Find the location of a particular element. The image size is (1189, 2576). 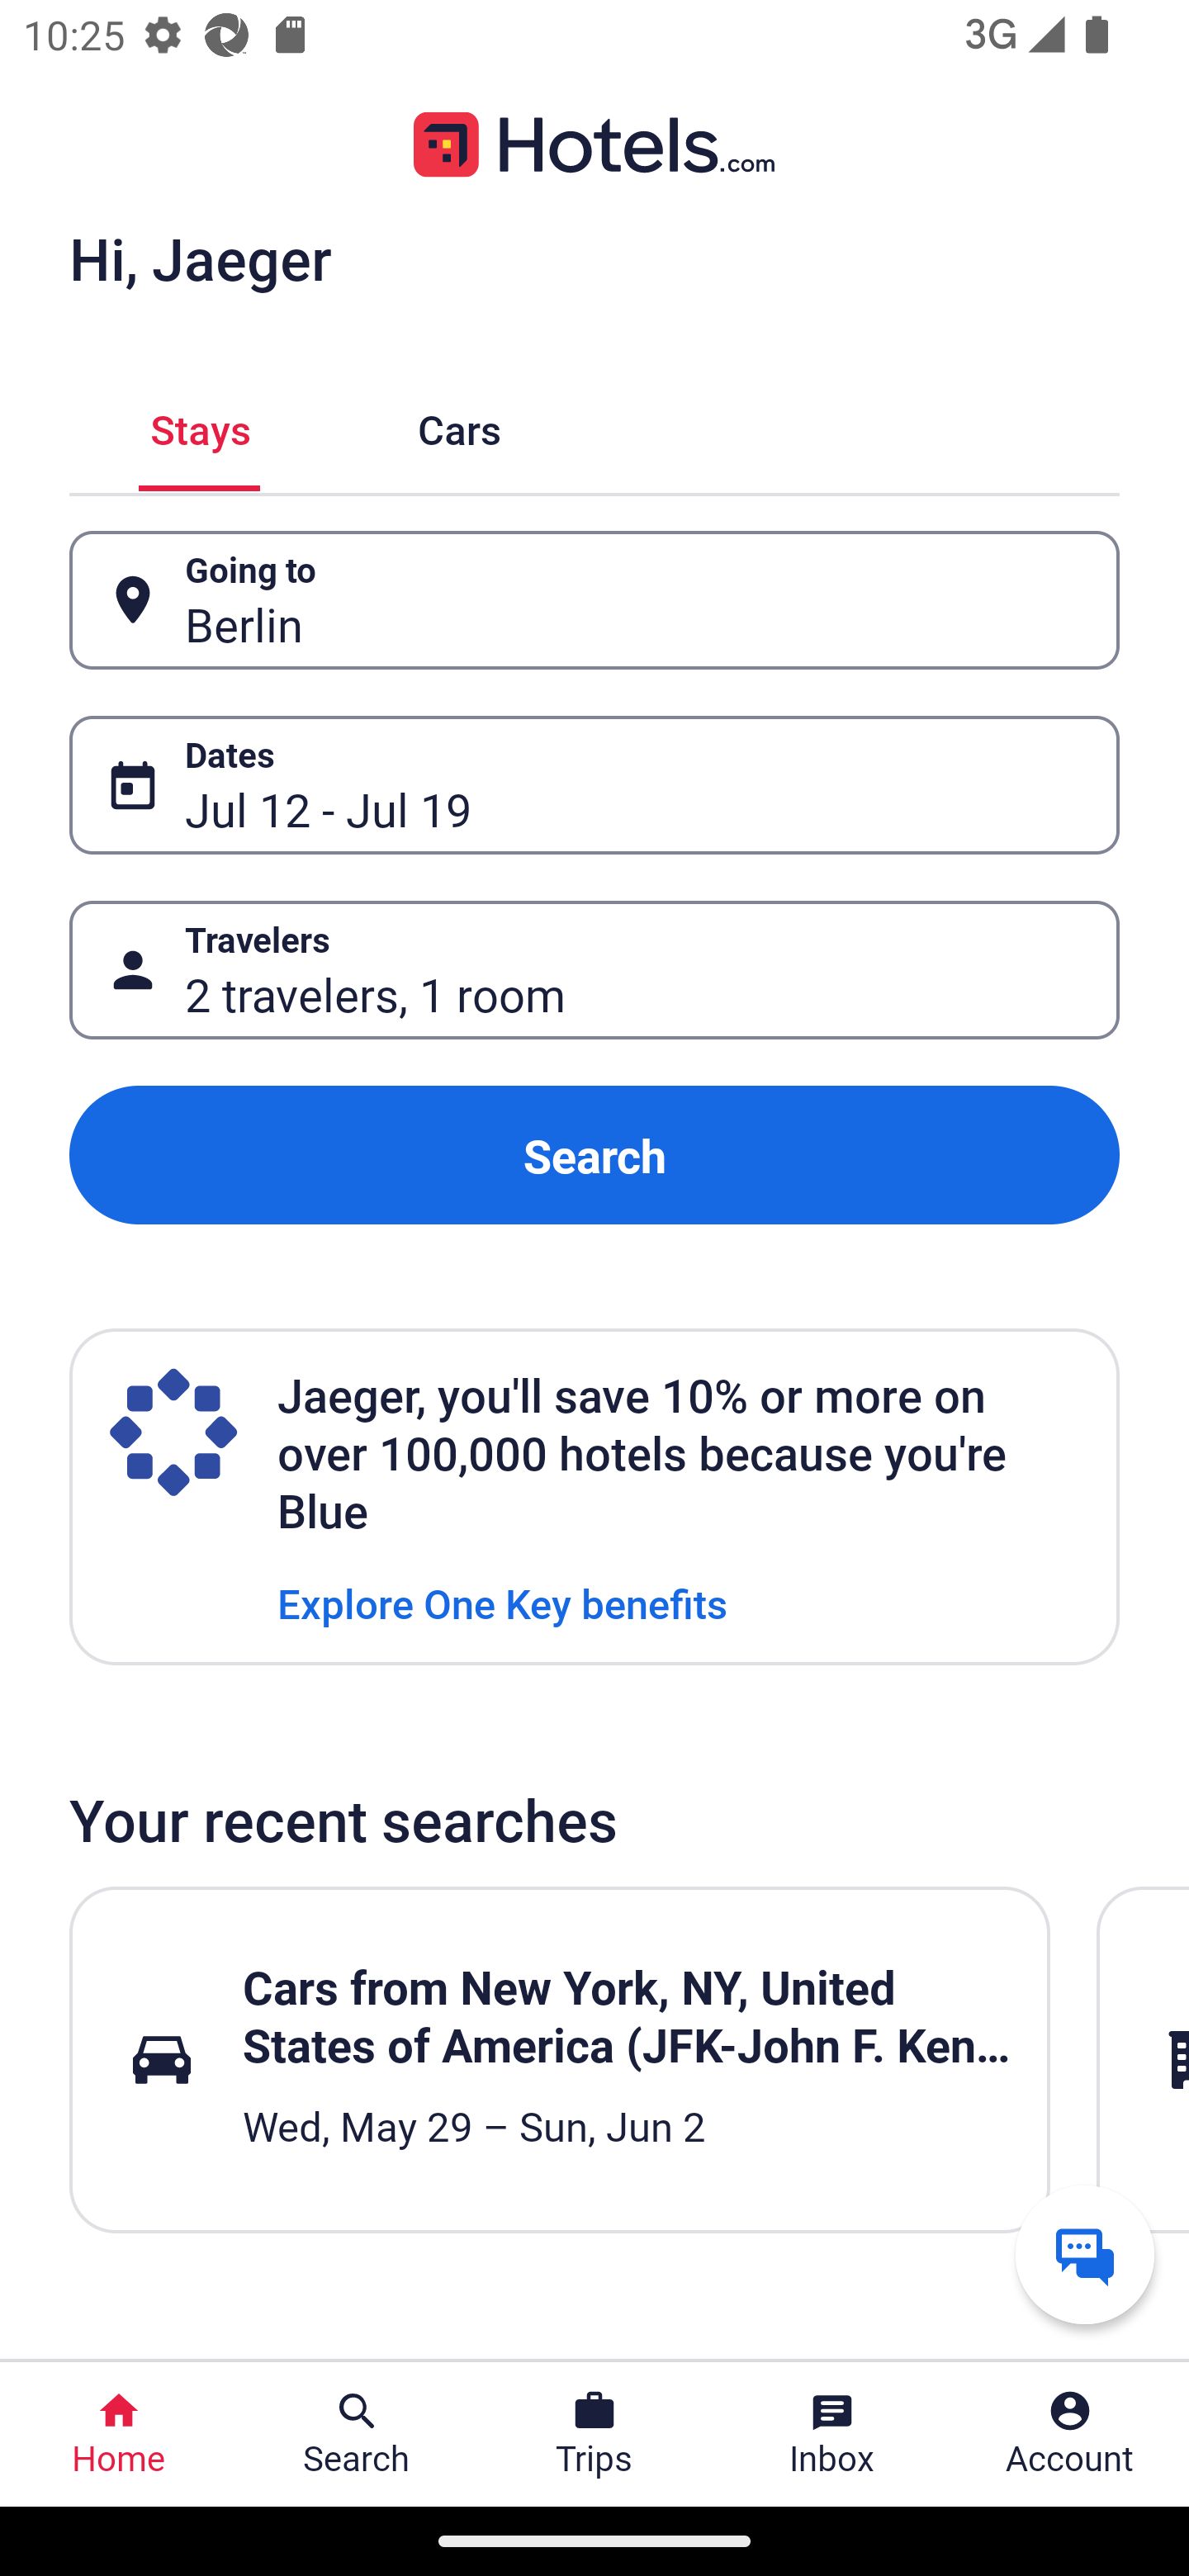

Travelers Button 2 travelers, 1 room is located at coordinates (594, 971).